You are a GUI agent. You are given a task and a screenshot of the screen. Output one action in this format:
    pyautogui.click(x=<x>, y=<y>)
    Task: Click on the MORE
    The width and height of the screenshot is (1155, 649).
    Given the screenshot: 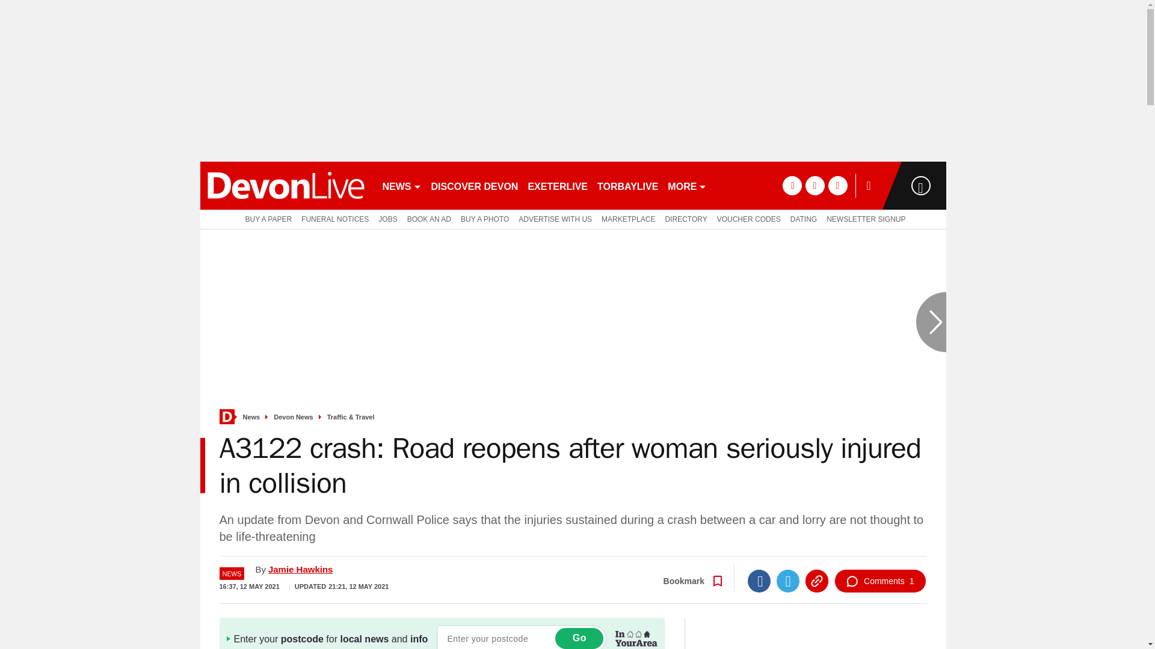 What is the action you would take?
    pyautogui.click(x=687, y=185)
    